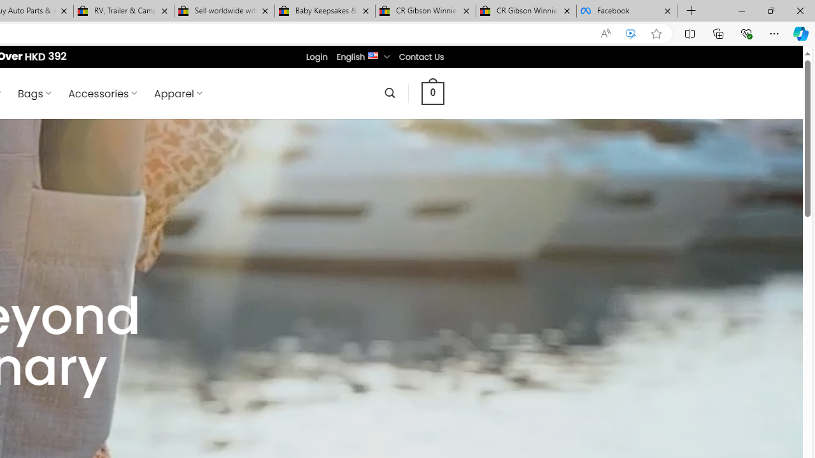 Image resolution: width=815 pixels, height=458 pixels. I want to click on RV, Trailer & Camper Steps & Ladders for sale | eBay, so click(124, 11).